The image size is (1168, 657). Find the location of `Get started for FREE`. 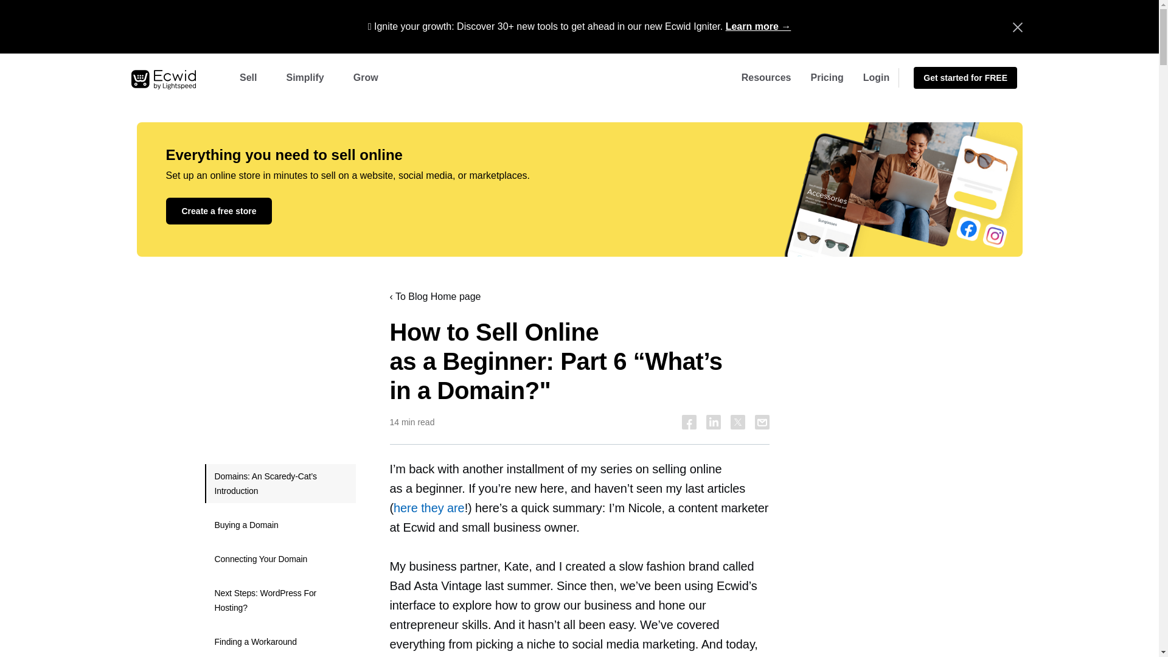

Get started for FREE is located at coordinates (965, 78).